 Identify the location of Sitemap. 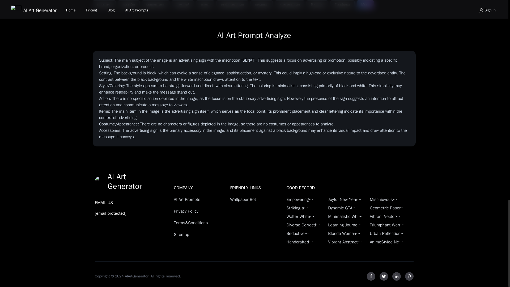
(192, 234).